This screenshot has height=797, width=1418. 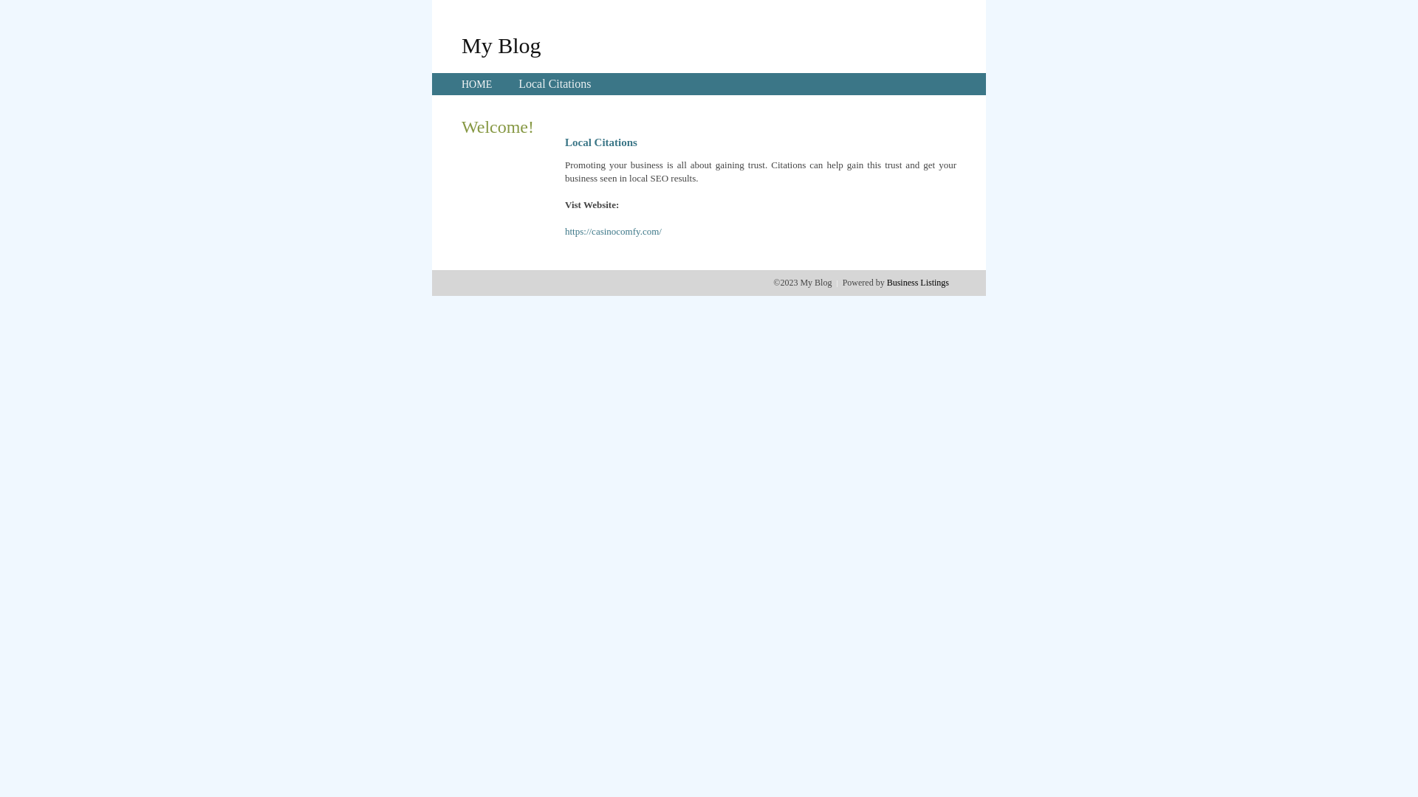 I want to click on Business Listings, so click(x=918, y=283).